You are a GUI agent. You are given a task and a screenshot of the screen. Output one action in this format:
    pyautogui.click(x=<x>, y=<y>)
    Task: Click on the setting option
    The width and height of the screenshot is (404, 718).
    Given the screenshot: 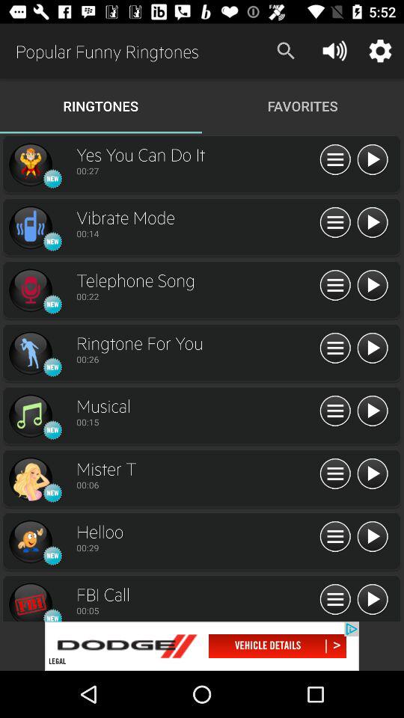 What is the action you would take?
    pyautogui.click(x=335, y=160)
    